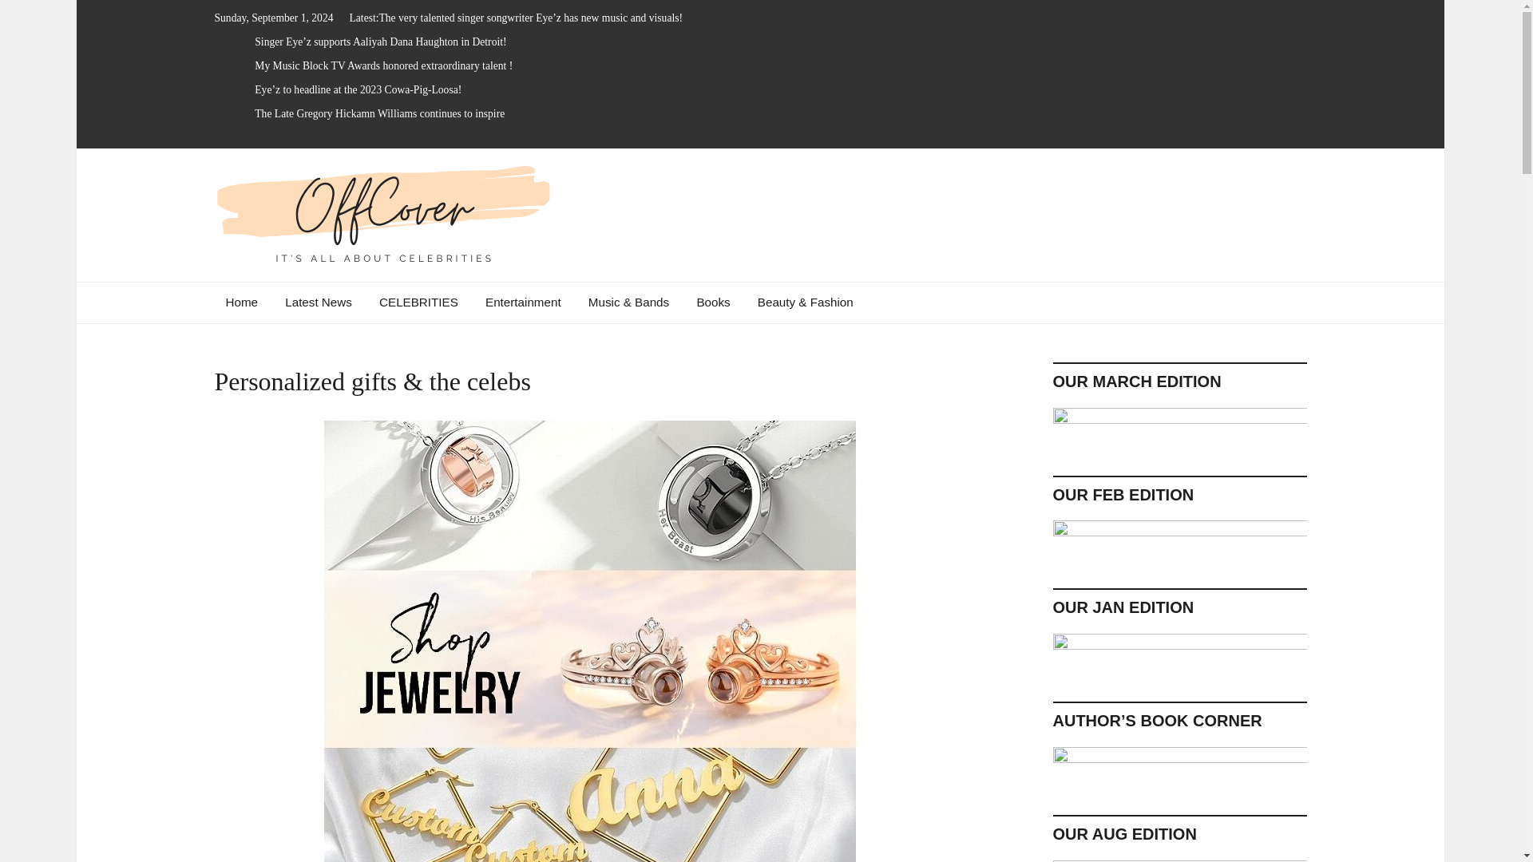 Image resolution: width=1533 pixels, height=862 pixels. I want to click on Off Cover, so click(302, 287).